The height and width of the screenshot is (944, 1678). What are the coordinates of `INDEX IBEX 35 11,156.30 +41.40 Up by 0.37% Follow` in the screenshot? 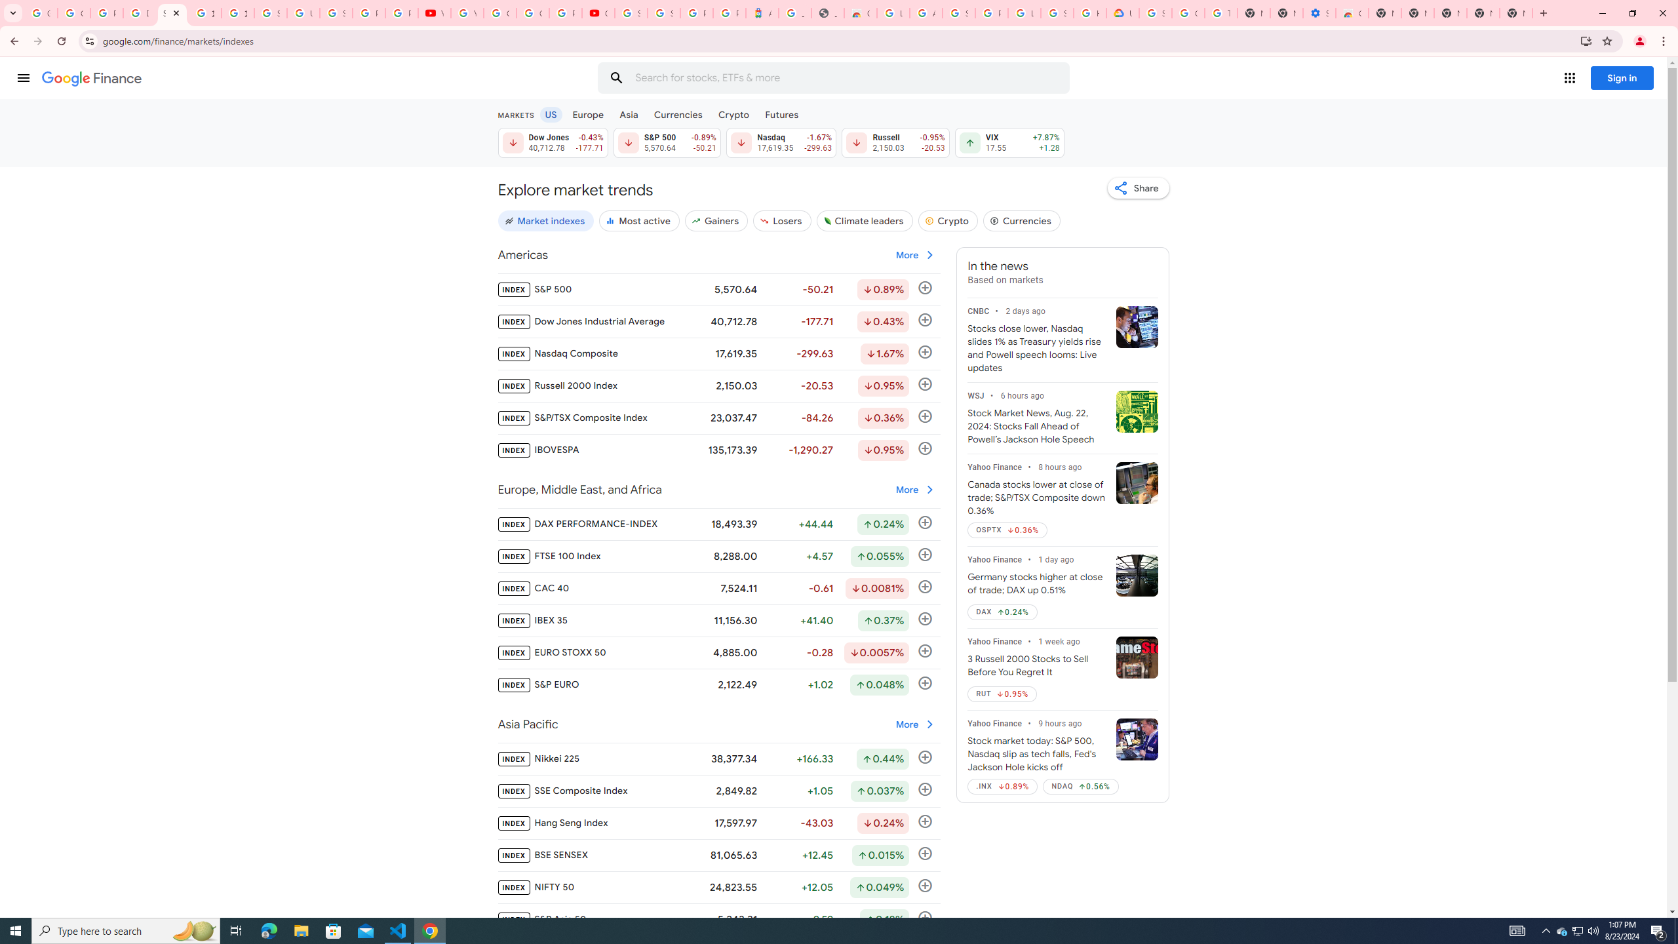 It's located at (718, 621).